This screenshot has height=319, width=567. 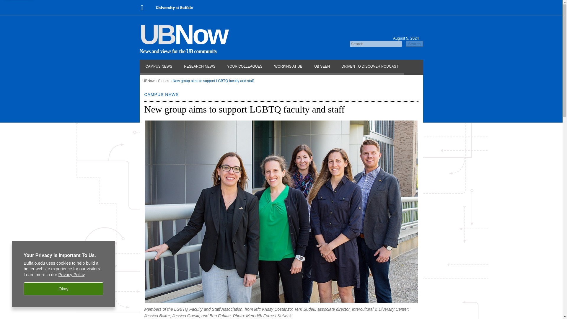 What do you see at coordinates (183, 34) in the screenshot?
I see `UBNow` at bounding box center [183, 34].